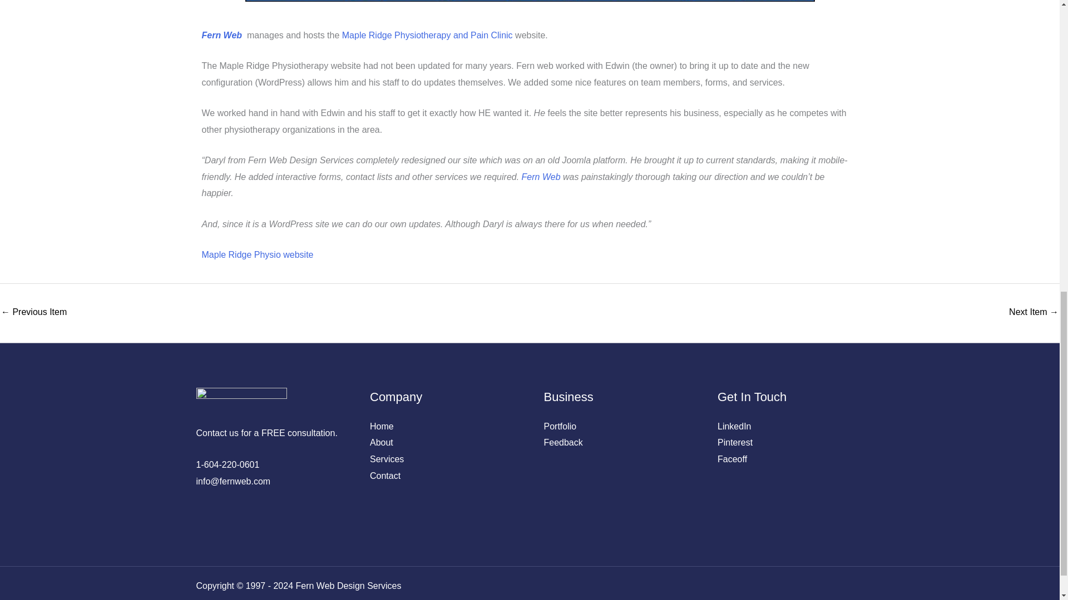  I want to click on Fern Web, so click(541, 177).